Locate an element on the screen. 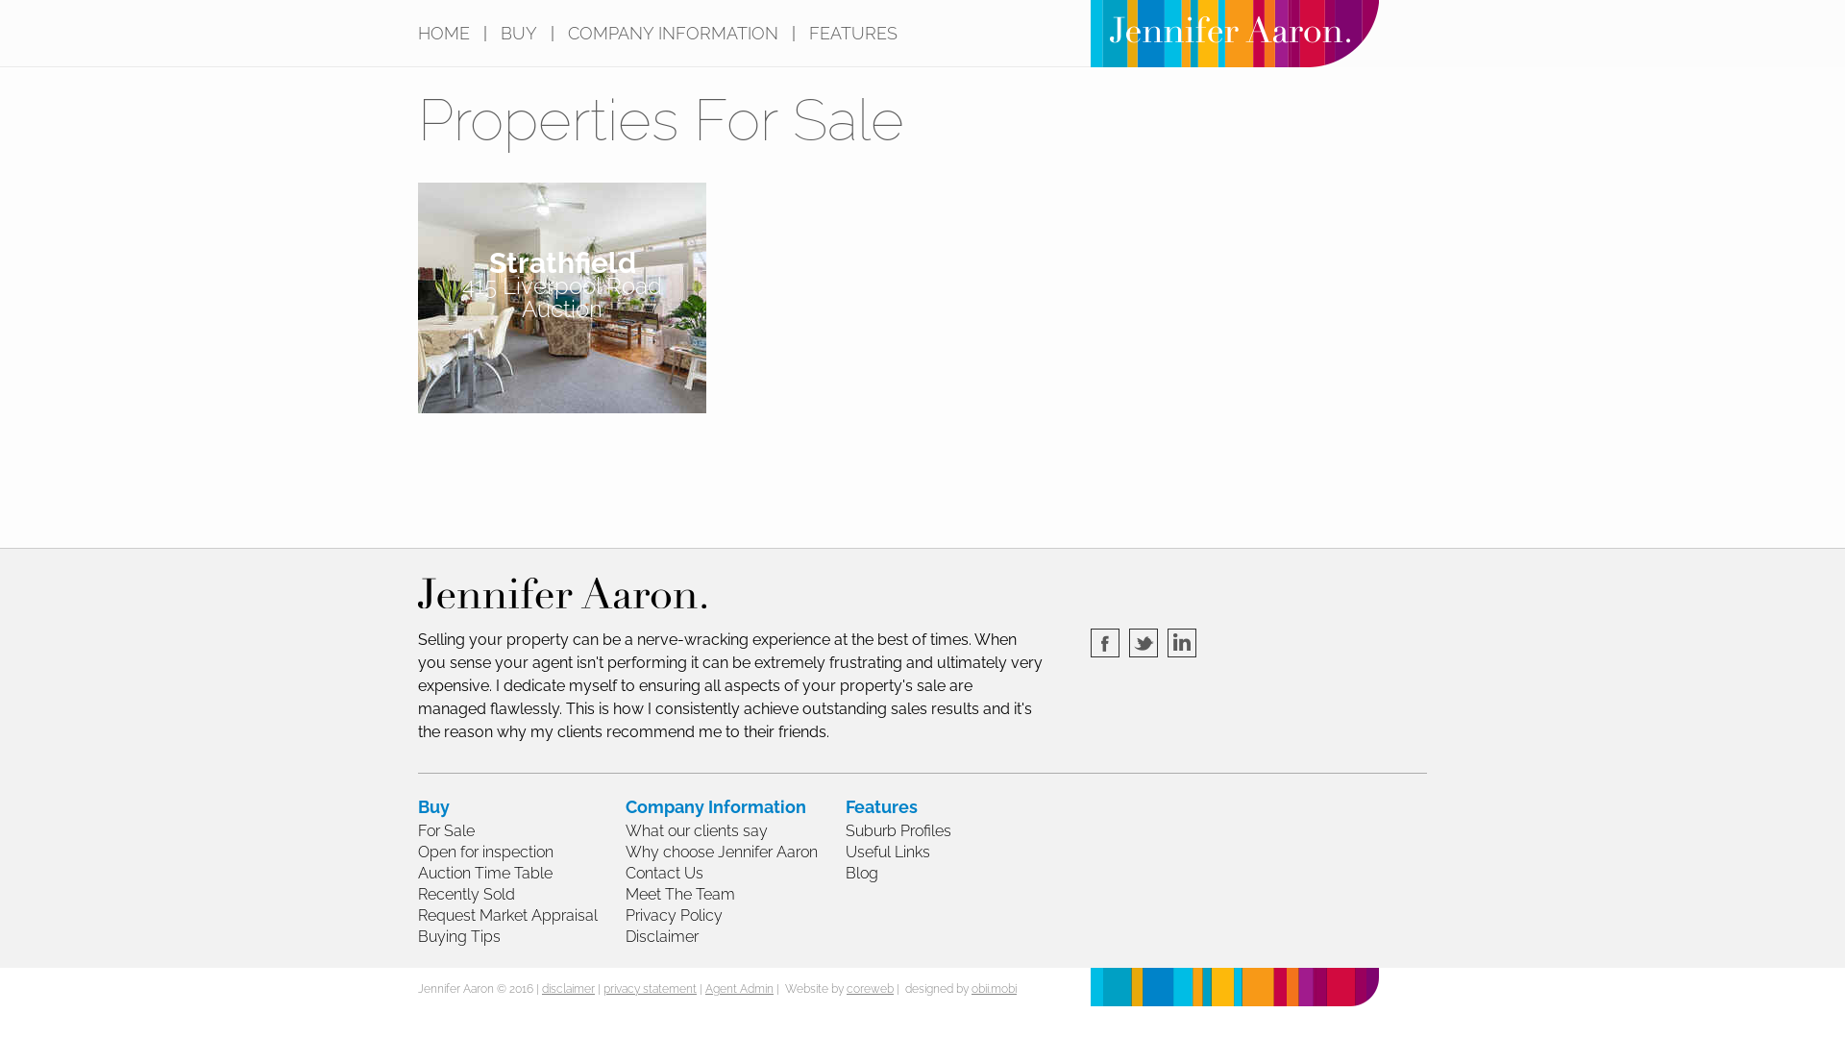 This screenshot has width=1845, height=1038. Why choose Jennifer Aaron is located at coordinates (736, 853).